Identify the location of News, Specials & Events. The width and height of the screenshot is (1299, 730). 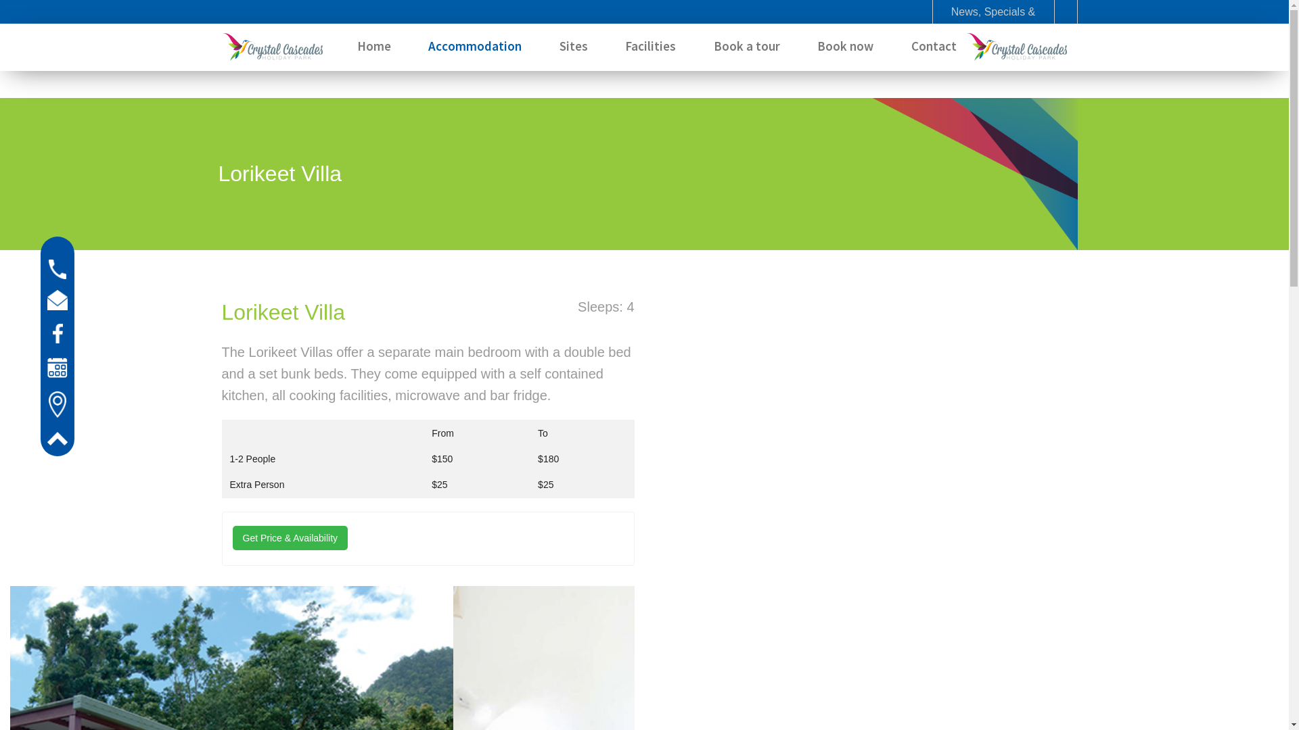
(993, 20).